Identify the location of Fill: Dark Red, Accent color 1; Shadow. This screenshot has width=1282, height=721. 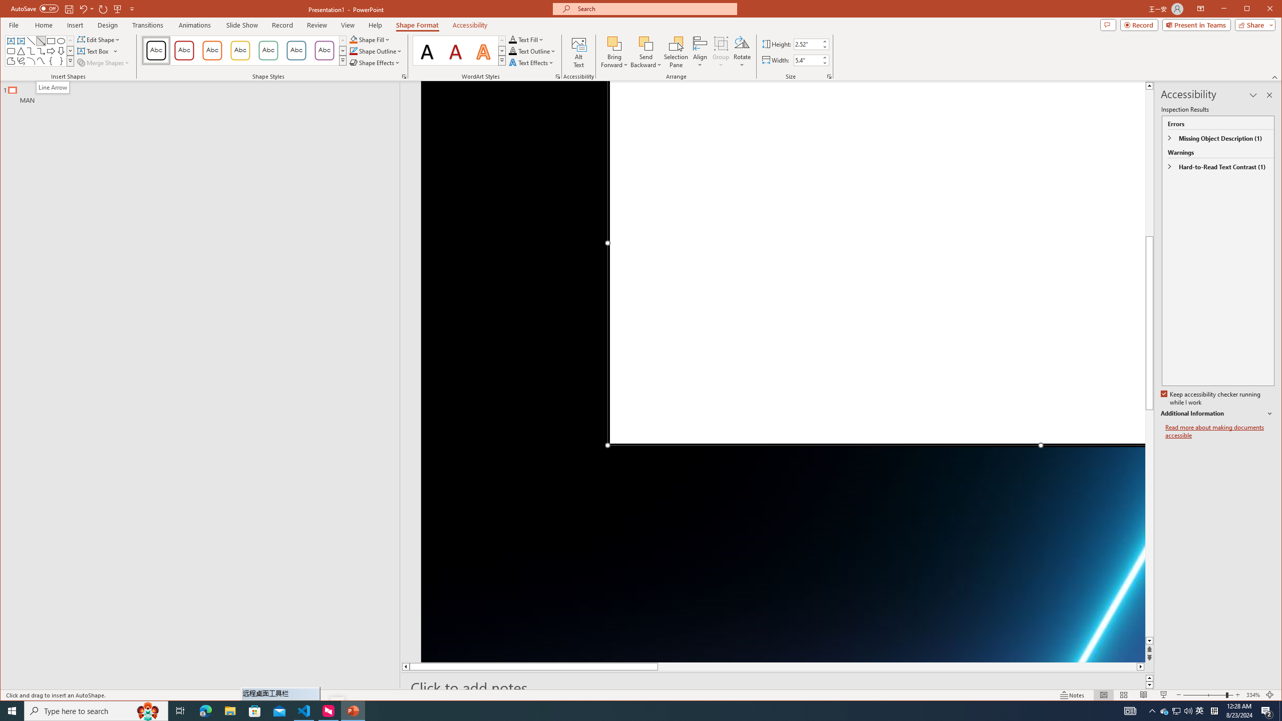
(456, 51).